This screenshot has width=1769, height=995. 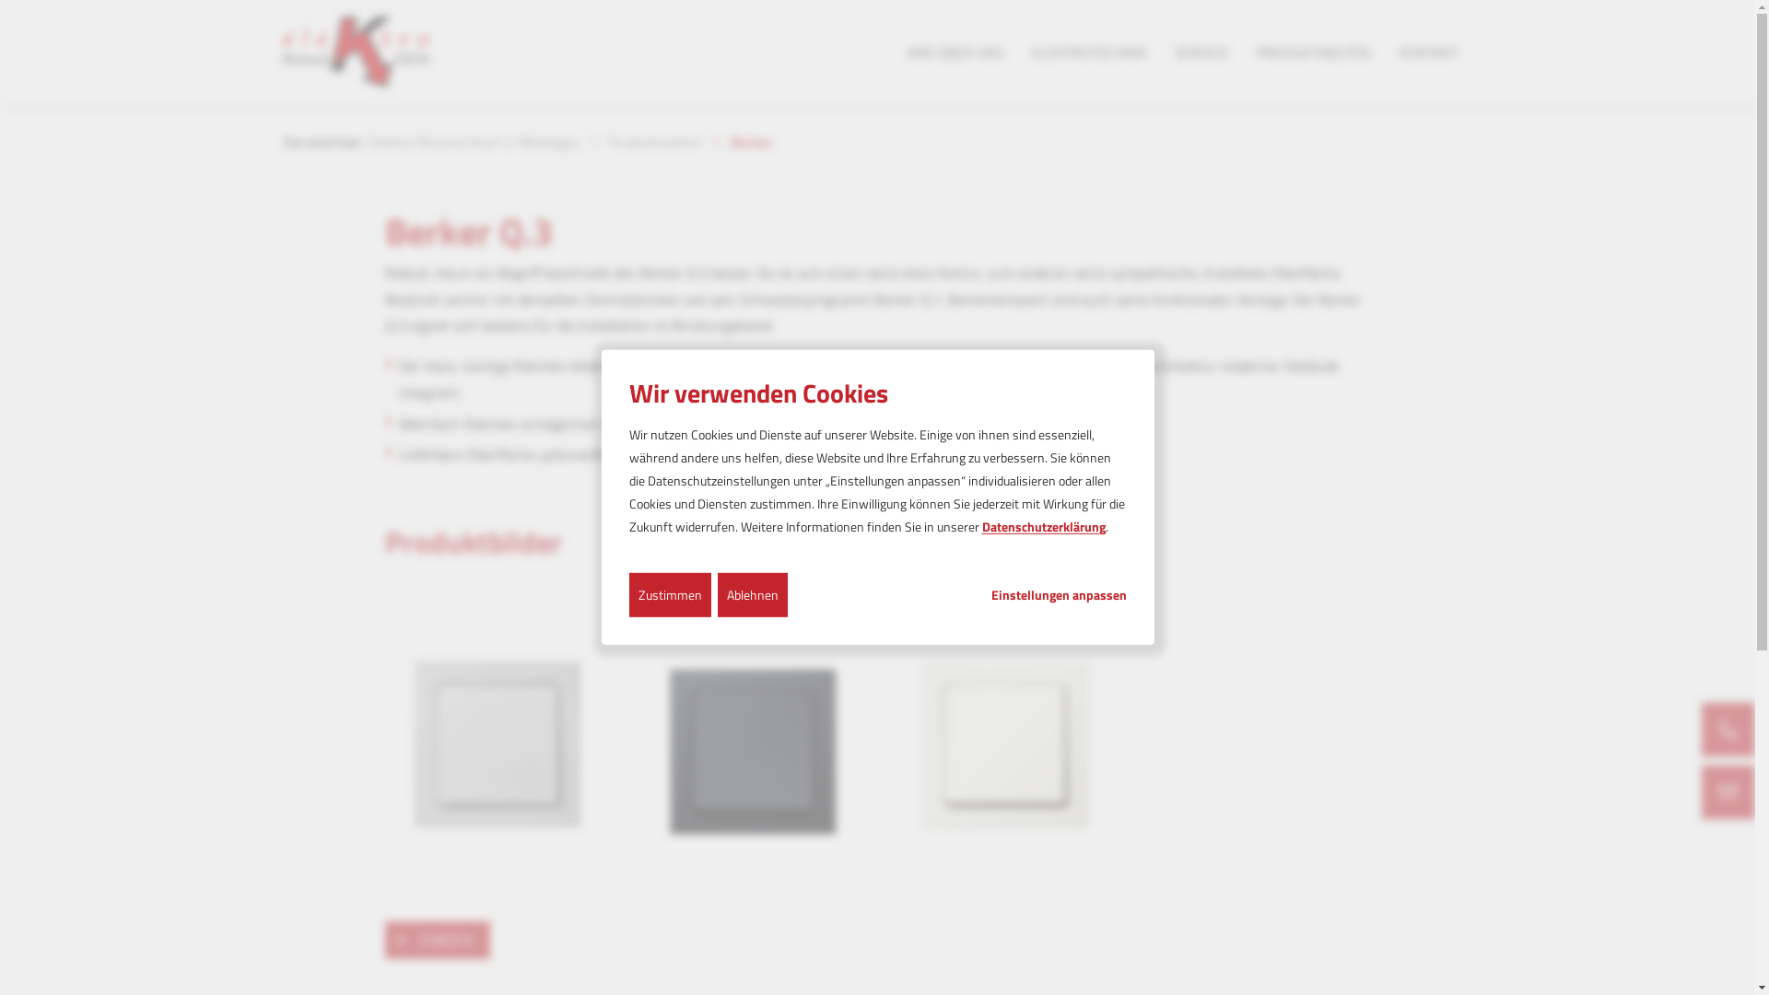 What do you see at coordinates (752, 595) in the screenshot?
I see `Ablehnen` at bounding box center [752, 595].